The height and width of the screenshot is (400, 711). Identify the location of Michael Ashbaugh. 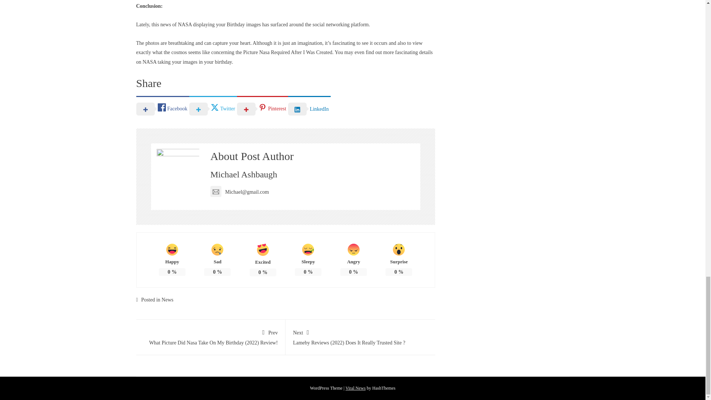
(244, 174).